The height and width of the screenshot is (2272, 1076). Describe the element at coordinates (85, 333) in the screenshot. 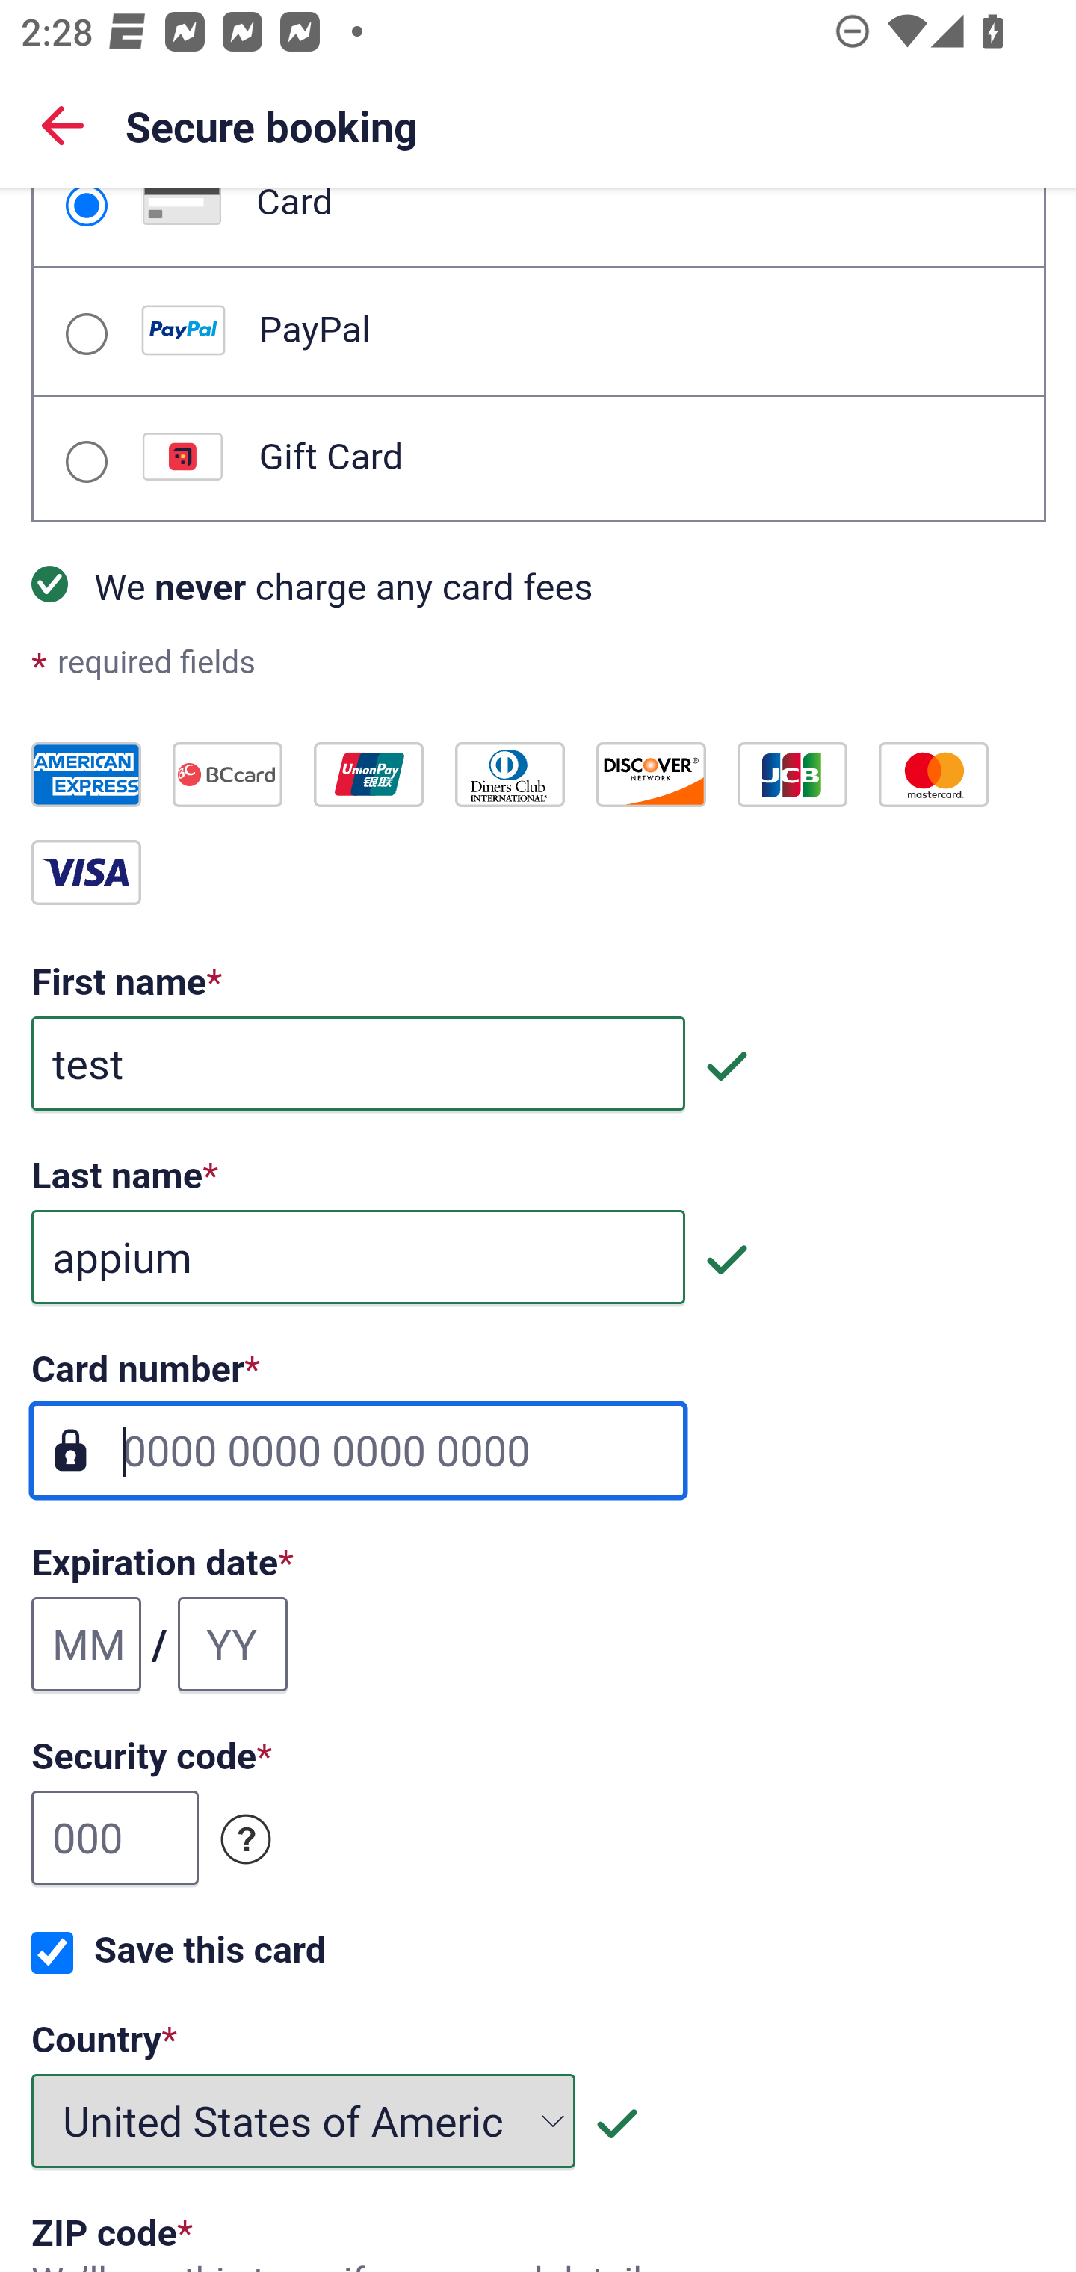

I see `PayPal` at that location.